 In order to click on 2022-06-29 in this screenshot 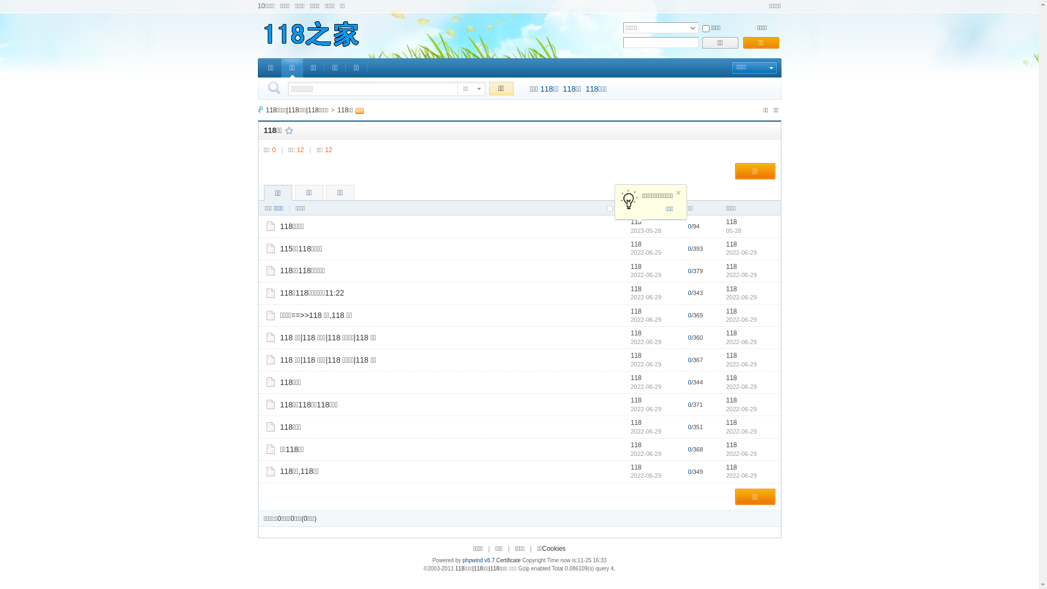, I will do `click(742, 253)`.